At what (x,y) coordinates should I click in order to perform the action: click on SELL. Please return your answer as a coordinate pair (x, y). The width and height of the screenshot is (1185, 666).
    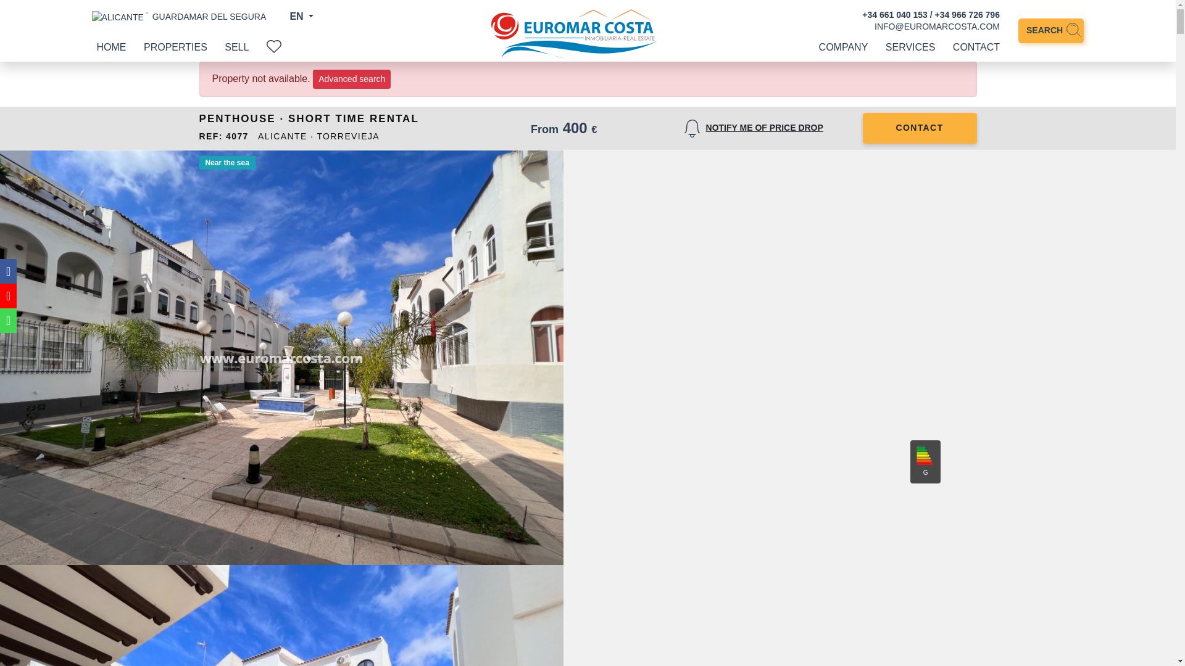
    Looking at the image, I should click on (237, 47).